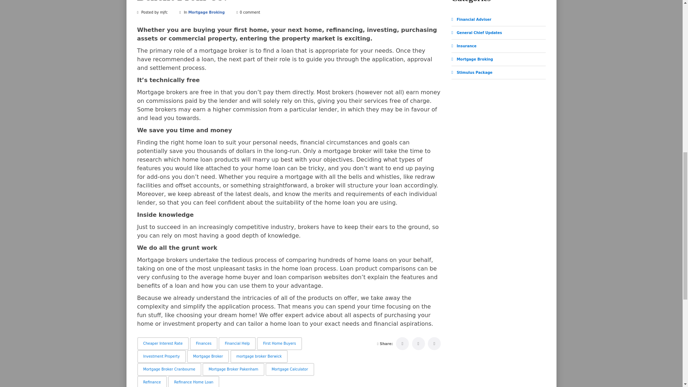  Describe the element at coordinates (169, 369) in the screenshot. I see `Mortgage Broker Cranbourne` at that location.